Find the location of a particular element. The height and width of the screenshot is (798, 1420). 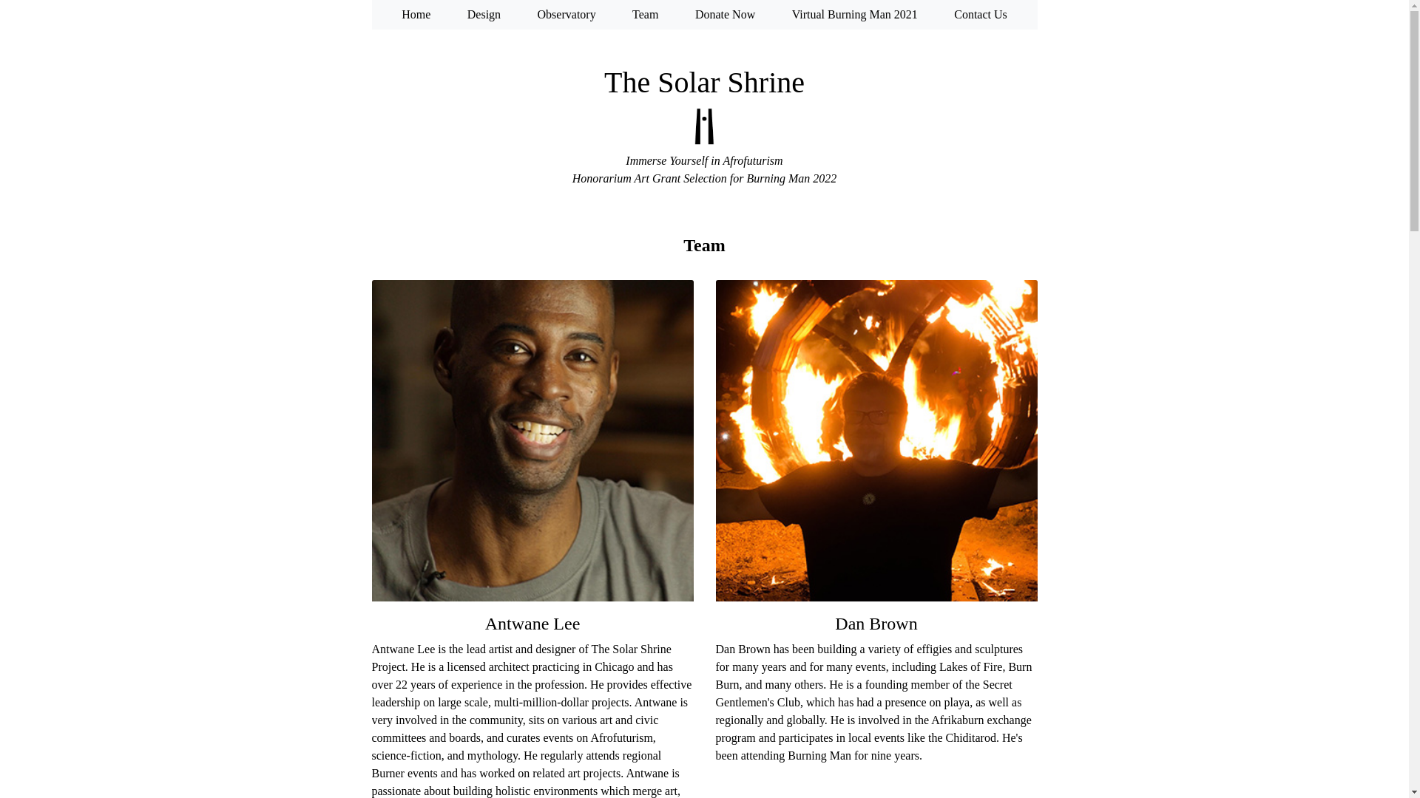

Home is located at coordinates (416, 14).